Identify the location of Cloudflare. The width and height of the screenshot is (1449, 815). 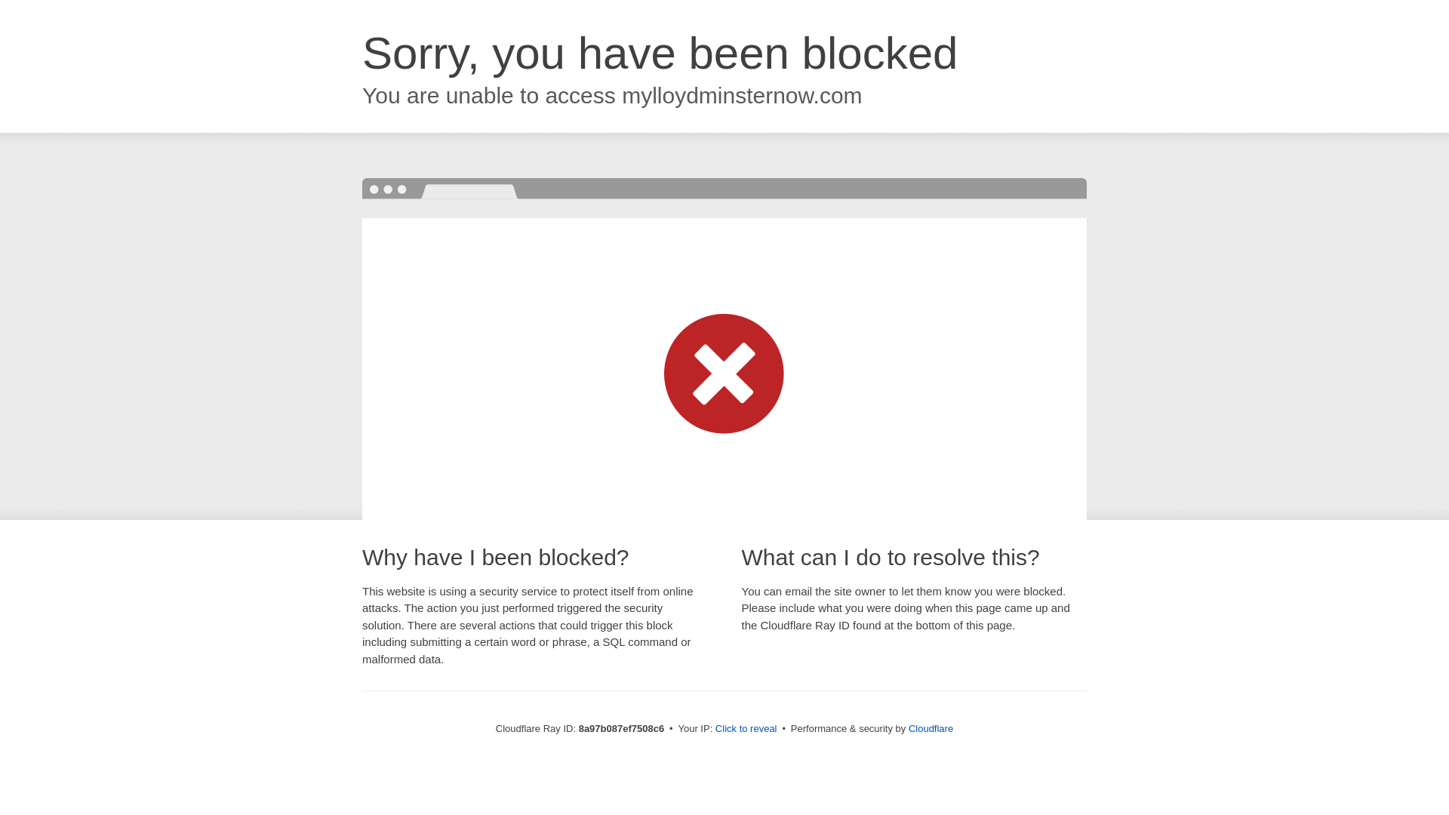
(931, 728).